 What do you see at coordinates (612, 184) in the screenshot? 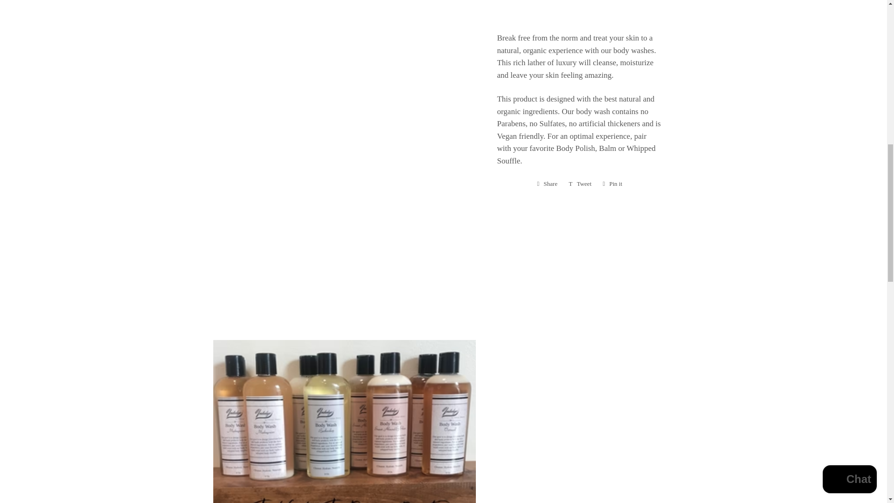
I see `Pin on Pinterest` at bounding box center [612, 184].